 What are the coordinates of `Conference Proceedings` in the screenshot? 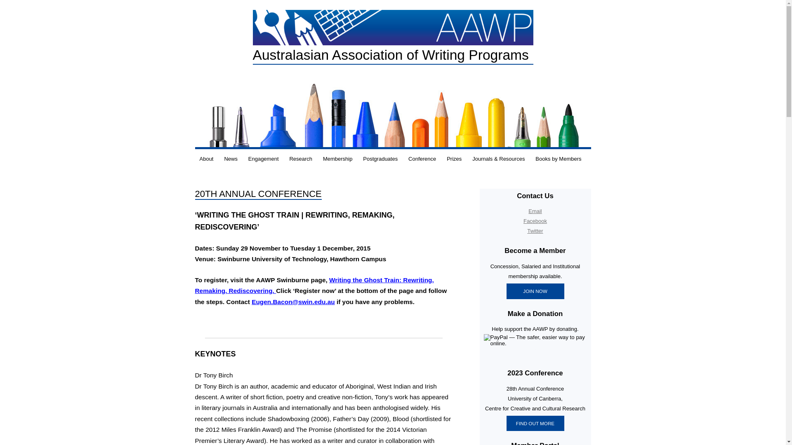 It's located at (326, 178).